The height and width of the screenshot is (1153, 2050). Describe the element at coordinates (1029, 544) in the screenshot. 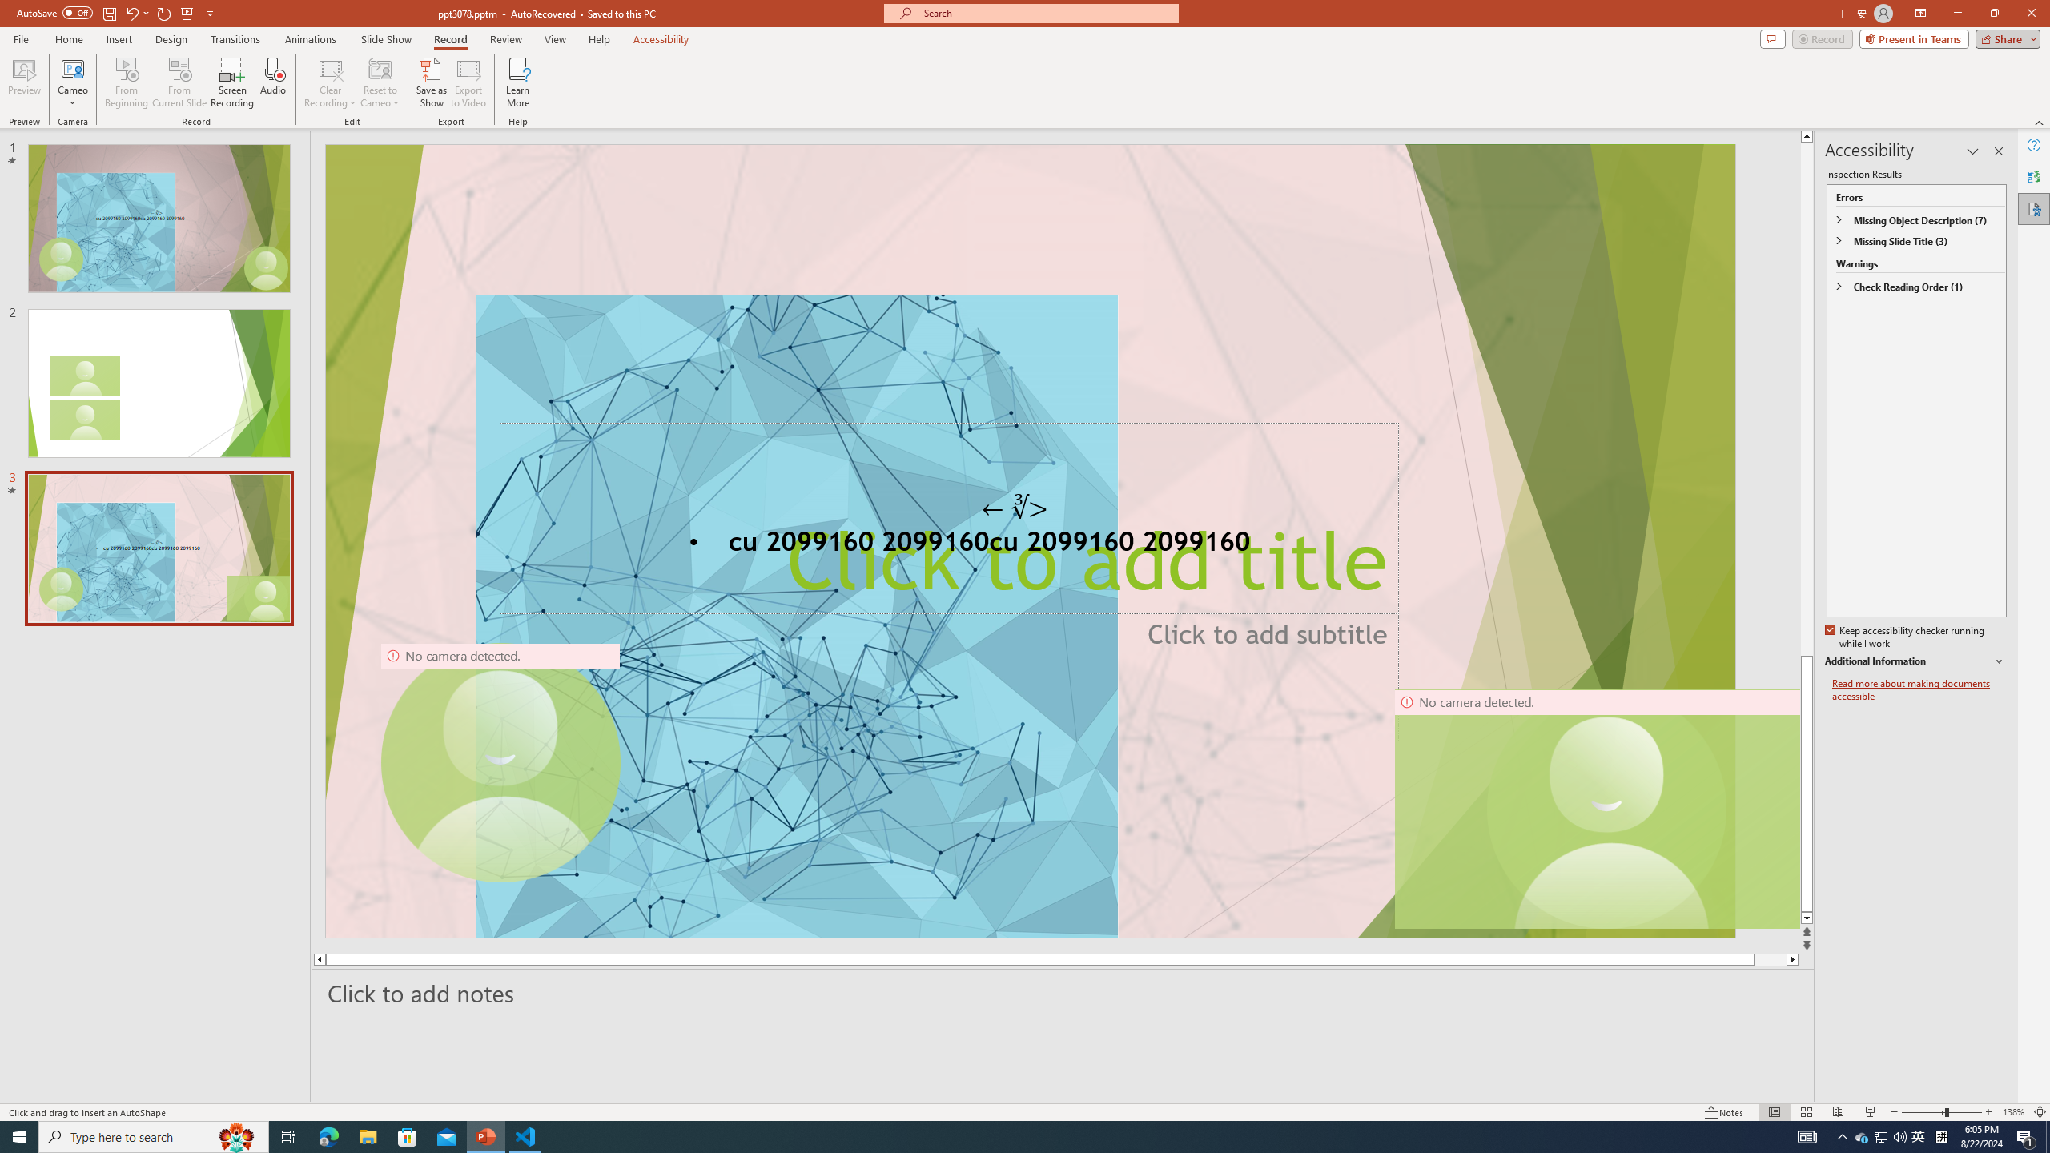

I see `TextBox 61` at that location.